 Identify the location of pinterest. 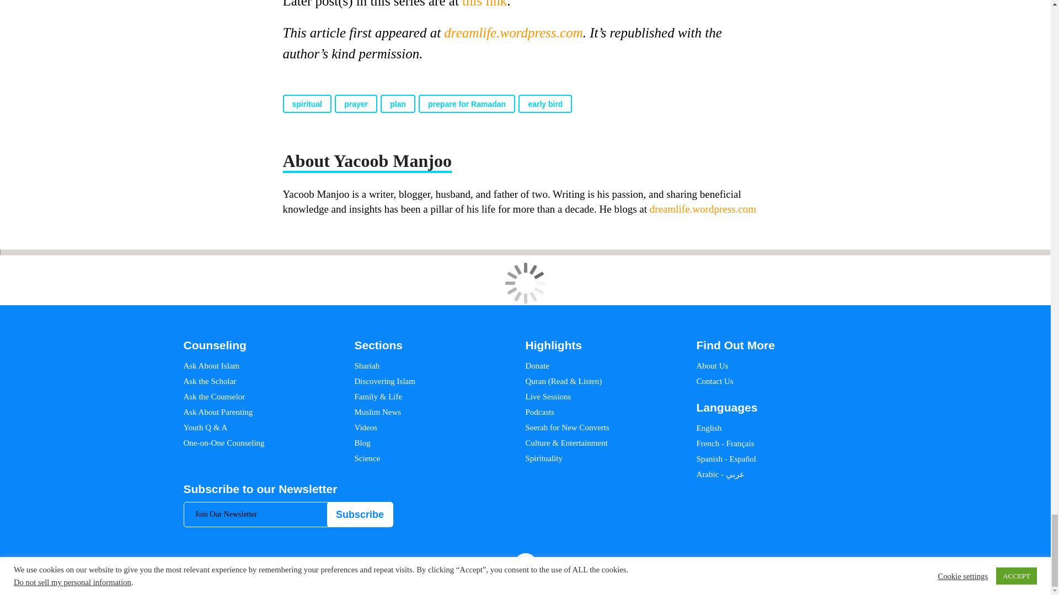
(810, 564).